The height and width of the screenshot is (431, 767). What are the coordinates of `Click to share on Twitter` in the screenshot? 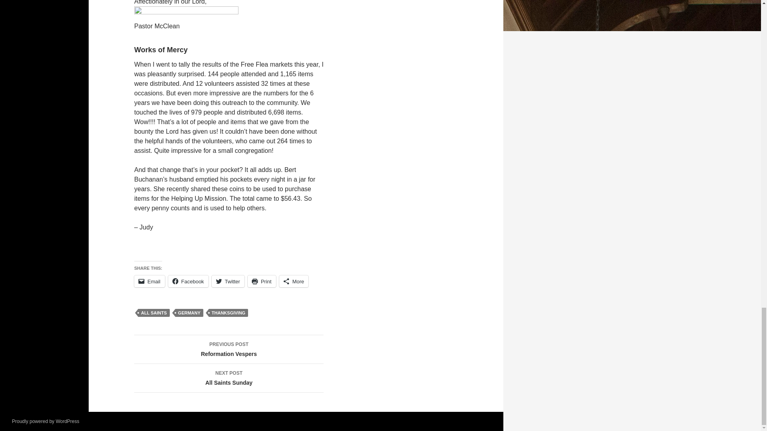 It's located at (228, 281).